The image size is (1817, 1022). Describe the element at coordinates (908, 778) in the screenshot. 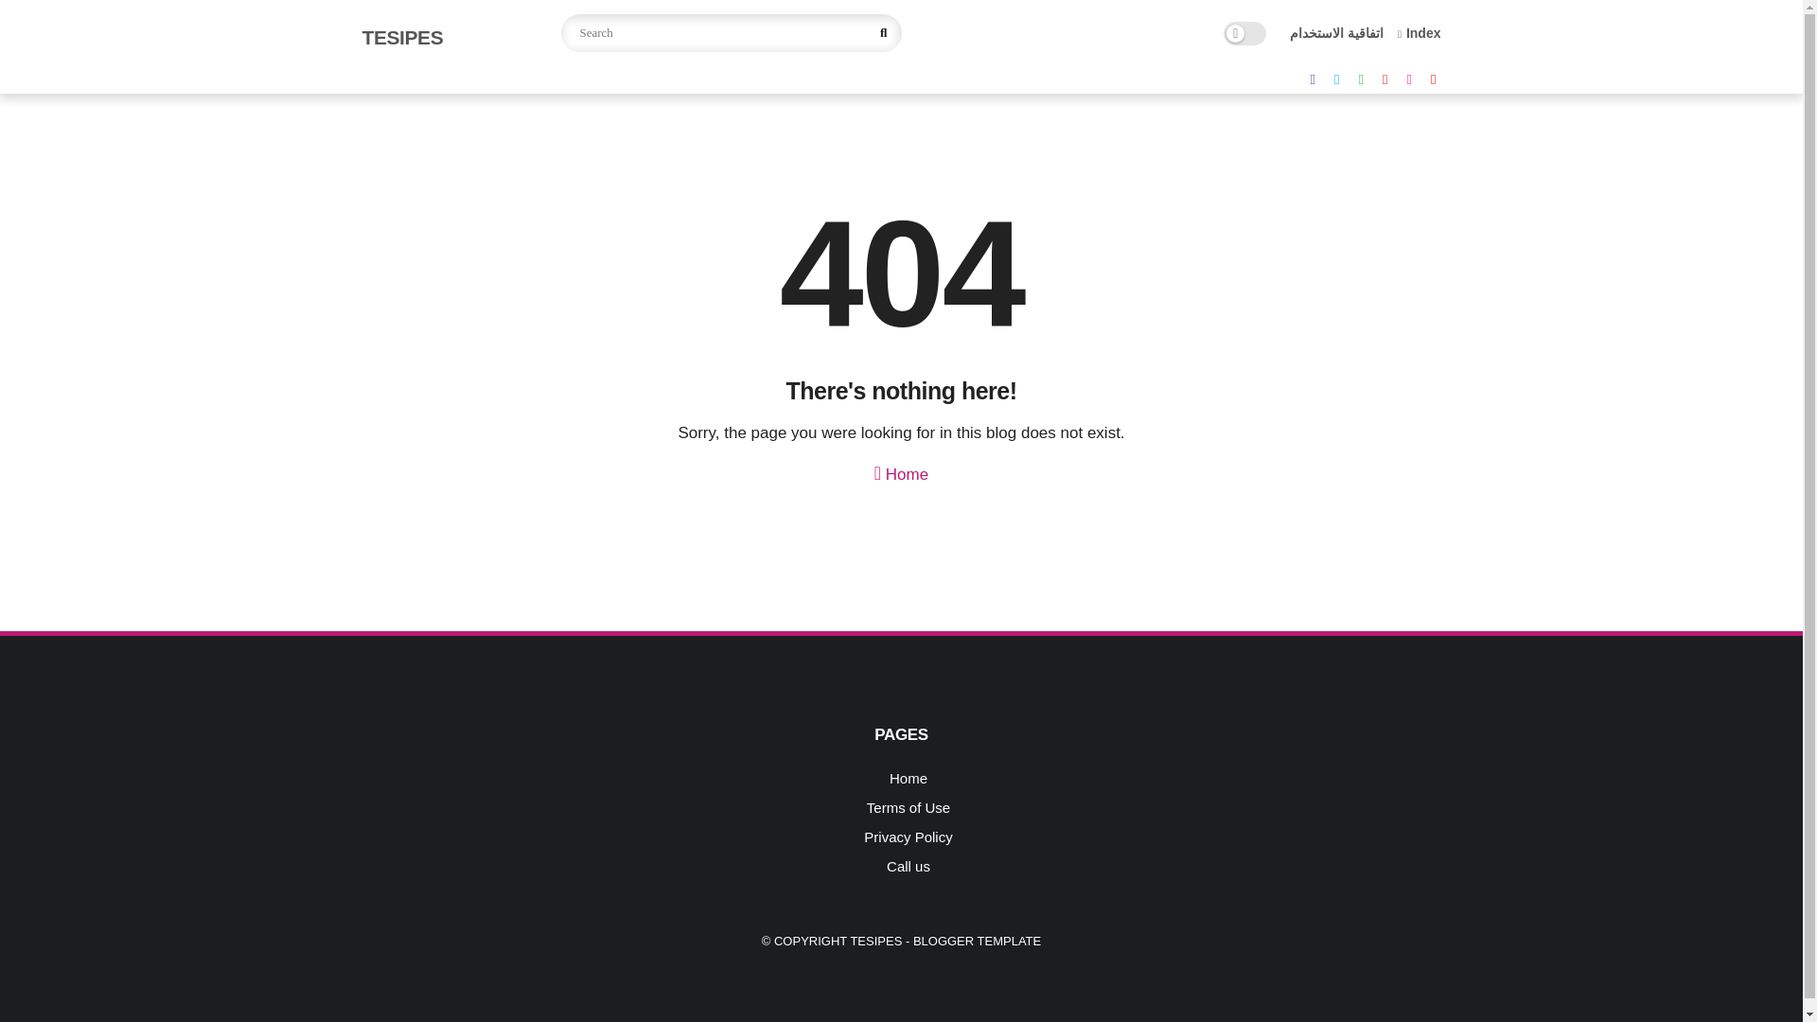

I see `Home` at that location.